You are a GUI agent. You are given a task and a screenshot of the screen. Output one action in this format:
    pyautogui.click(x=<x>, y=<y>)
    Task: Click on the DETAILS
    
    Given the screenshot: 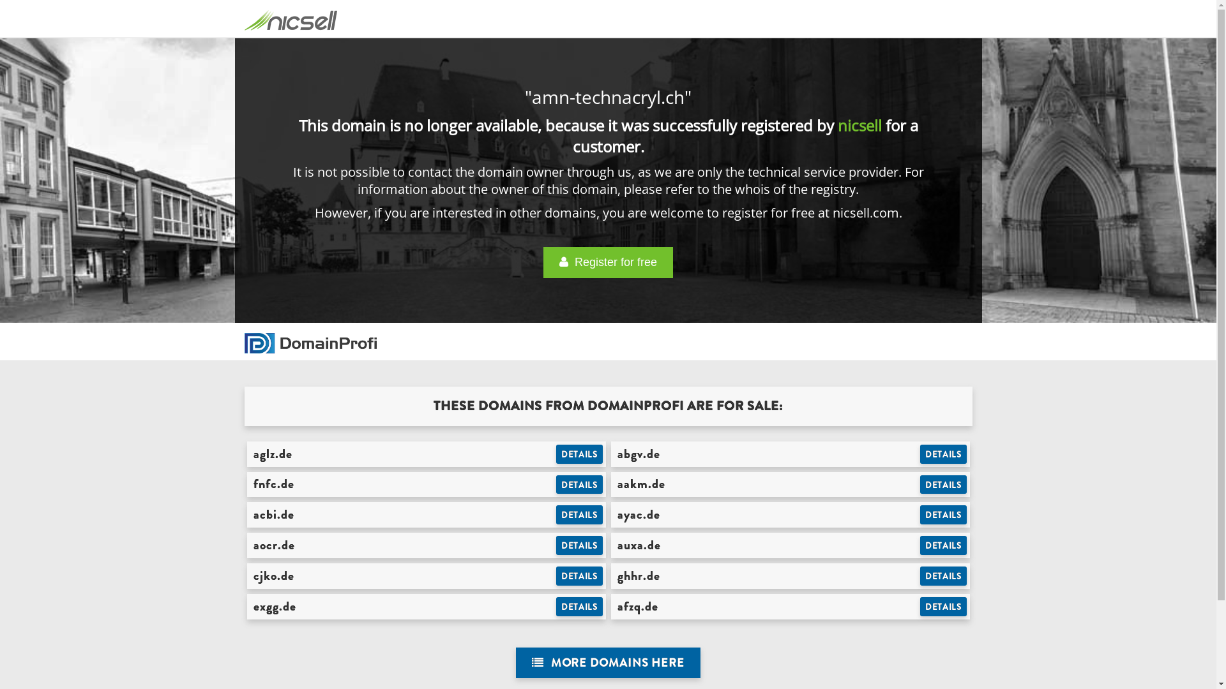 What is the action you would take?
    pyautogui.click(x=944, y=607)
    